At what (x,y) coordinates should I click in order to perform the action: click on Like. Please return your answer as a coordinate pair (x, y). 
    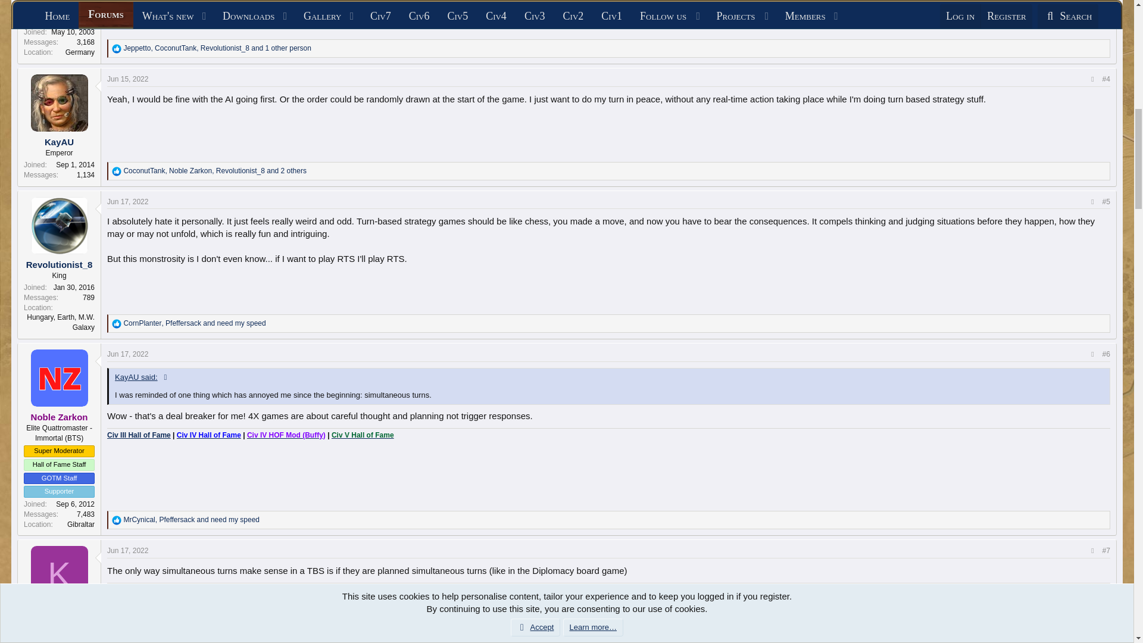
    Looking at the image, I should click on (117, 520).